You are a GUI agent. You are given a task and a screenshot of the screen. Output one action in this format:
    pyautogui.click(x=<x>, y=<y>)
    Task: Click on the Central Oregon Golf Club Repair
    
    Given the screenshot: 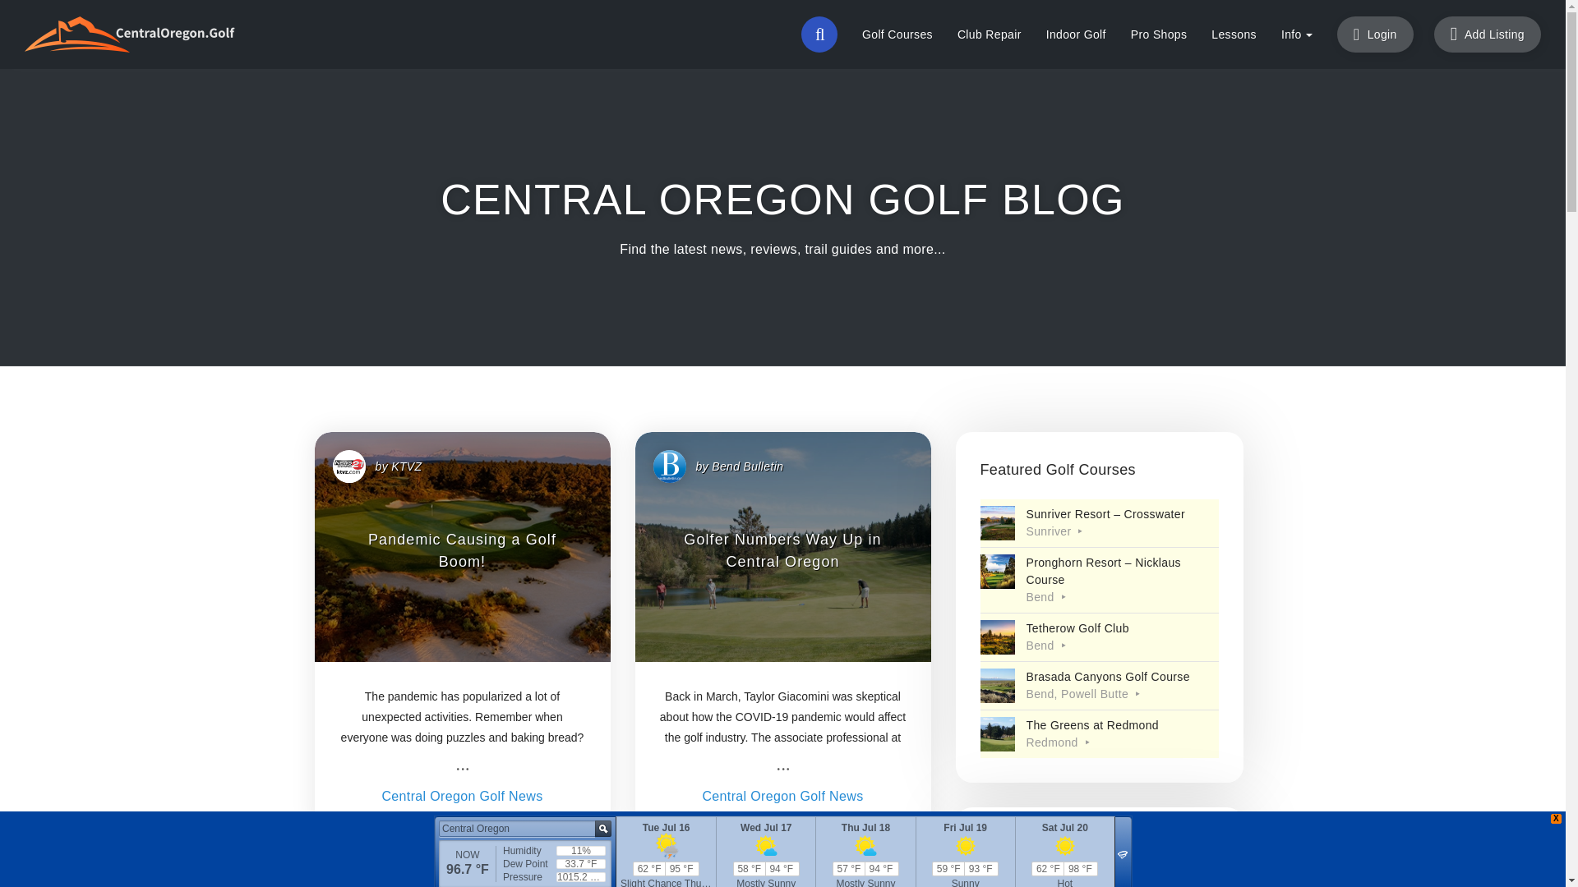 What is the action you would take?
    pyautogui.click(x=990, y=34)
    